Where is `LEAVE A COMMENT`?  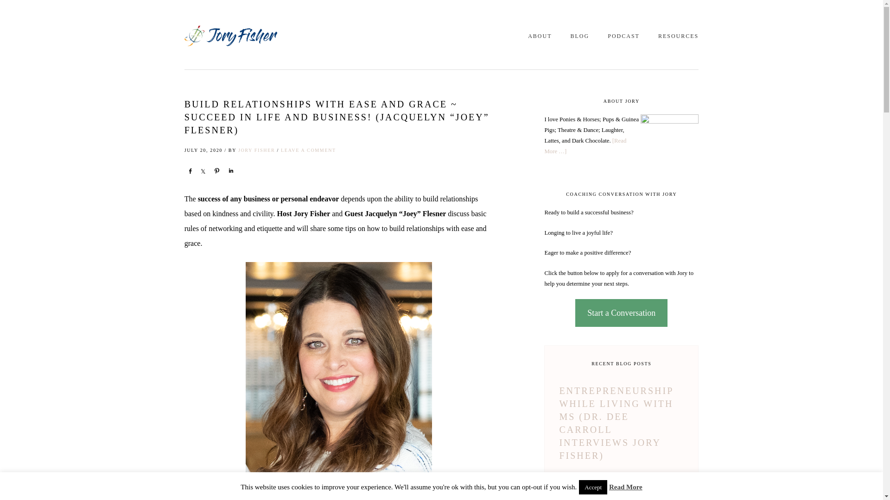 LEAVE A COMMENT is located at coordinates (309, 150).